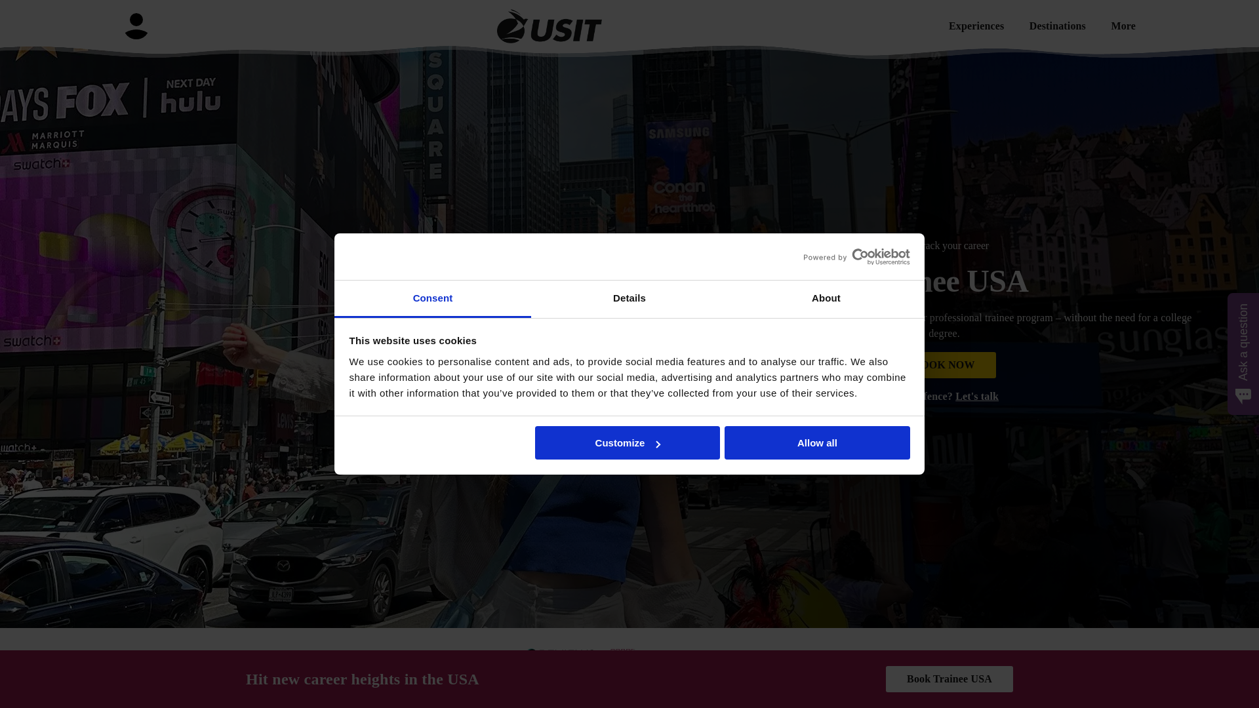  Describe the element at coordinates (1226, 673) in the screenshot. I see `Chat` at that location.